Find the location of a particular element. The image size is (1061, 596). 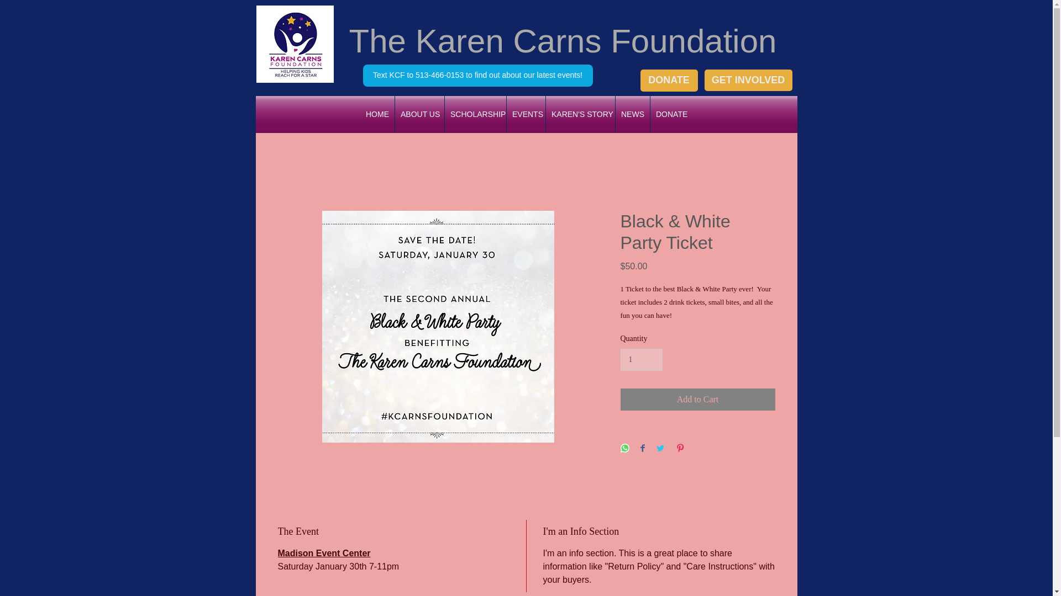

DONATE is located at coordinates (671, 114).